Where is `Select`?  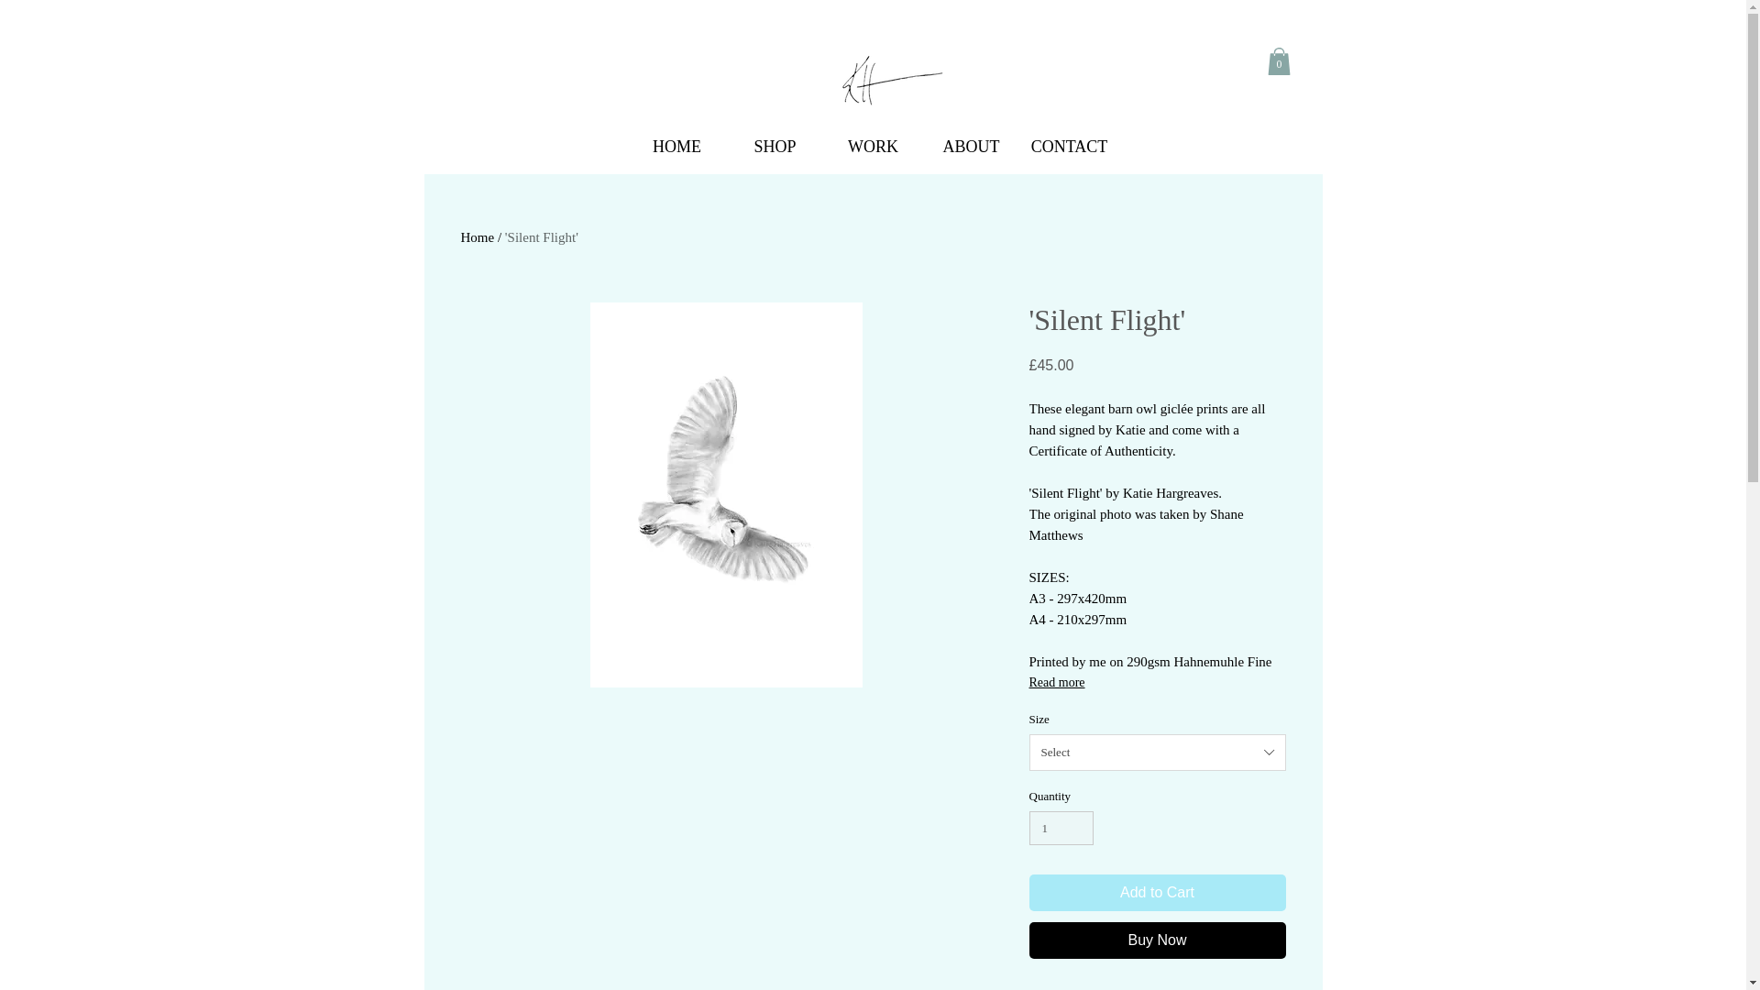
Select is located at coordinates (1156, 753).